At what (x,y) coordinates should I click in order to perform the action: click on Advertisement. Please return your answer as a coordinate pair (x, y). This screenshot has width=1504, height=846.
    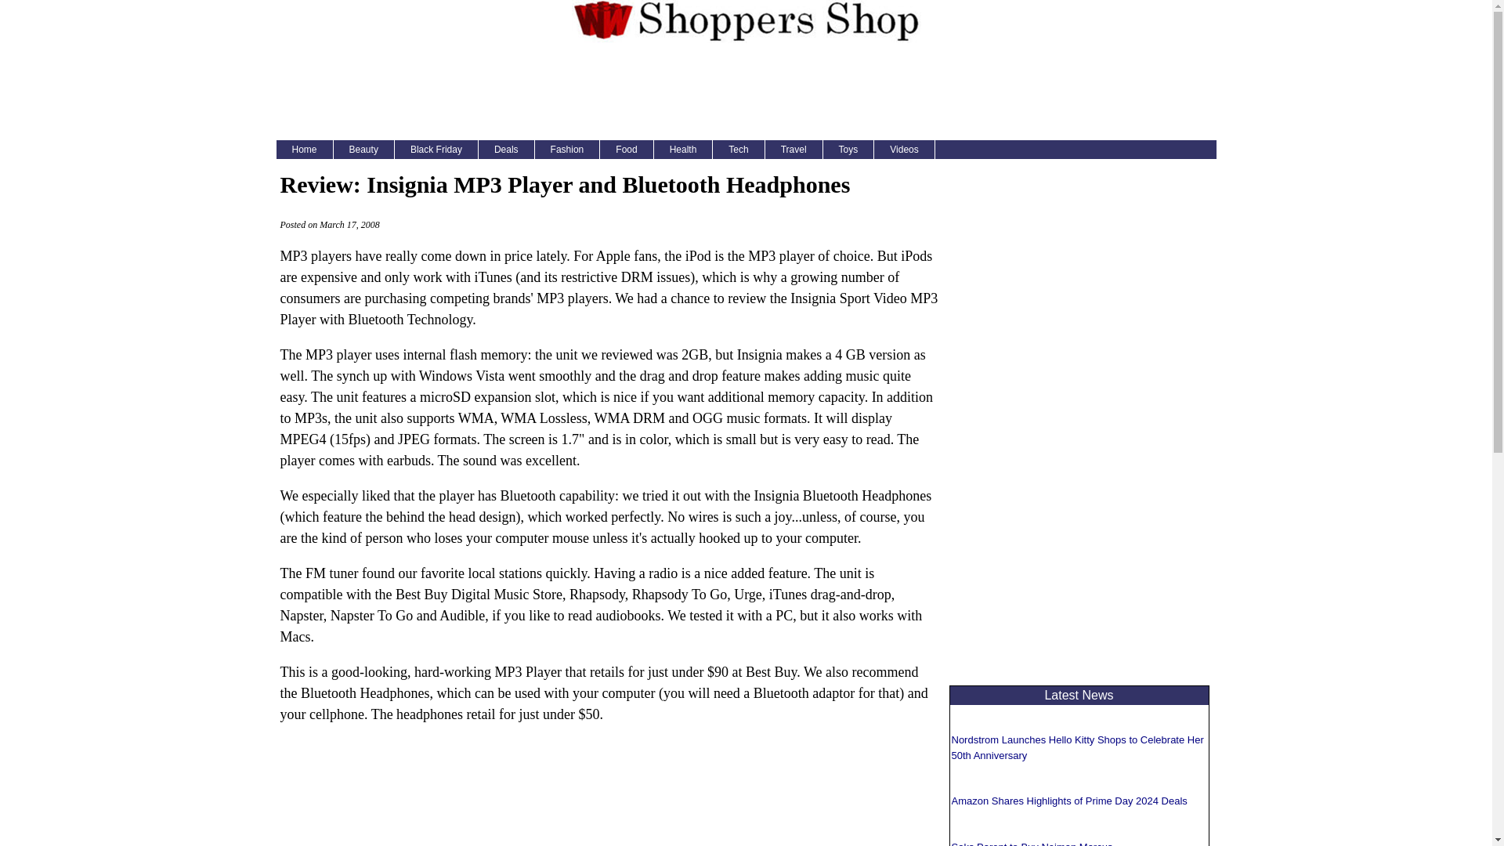
    Looking at the image, I should click on (745, 89).